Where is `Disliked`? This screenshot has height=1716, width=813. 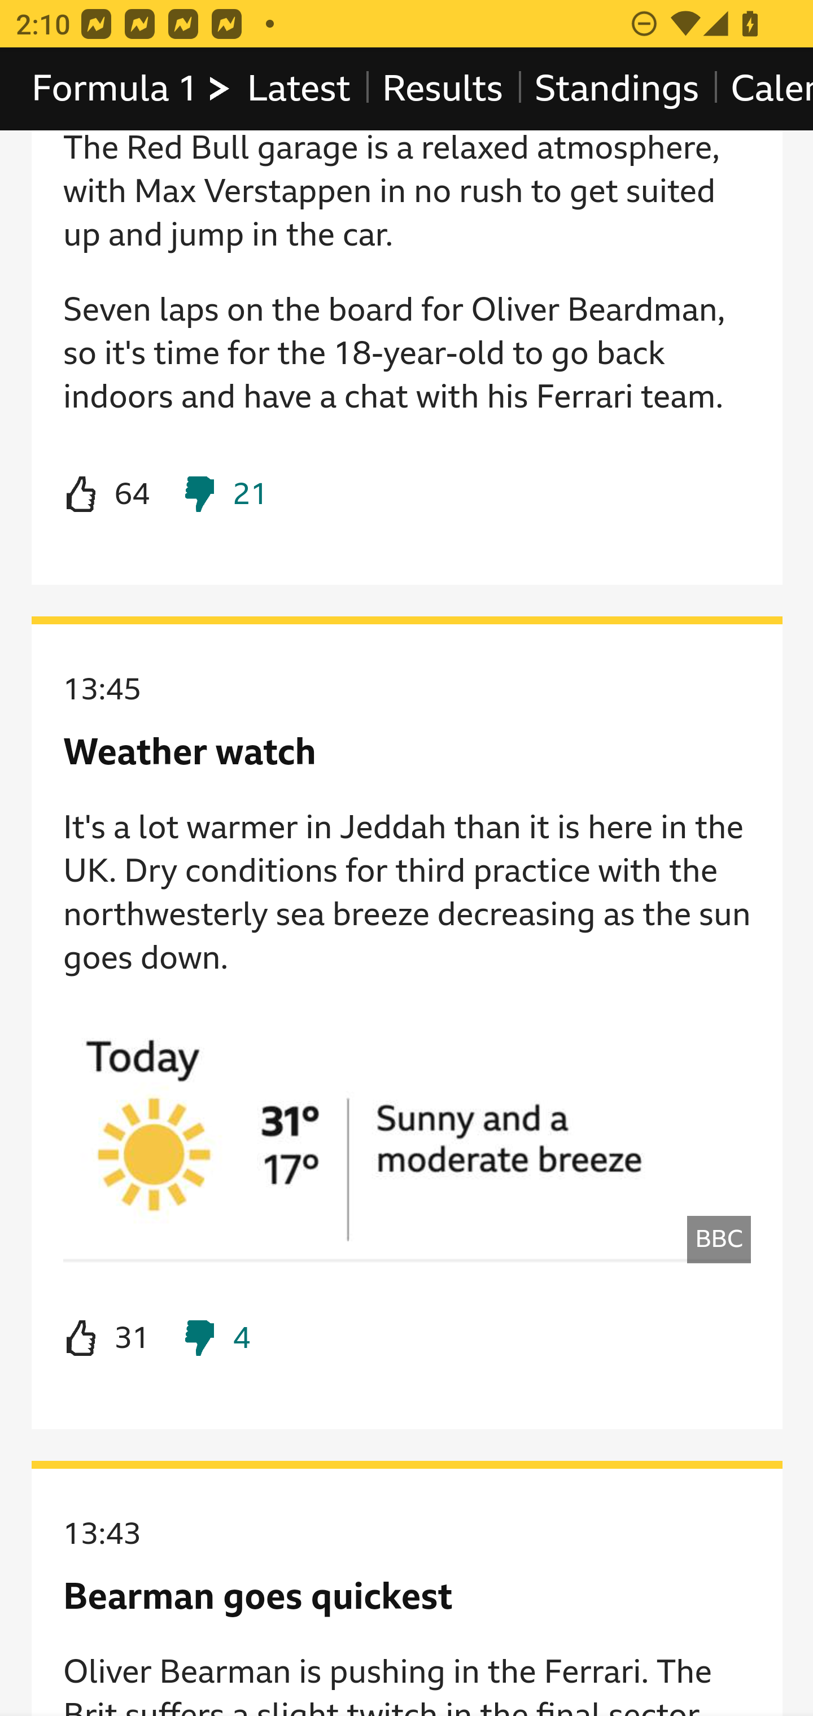 Disliked is located at coordinates (215, 1340).